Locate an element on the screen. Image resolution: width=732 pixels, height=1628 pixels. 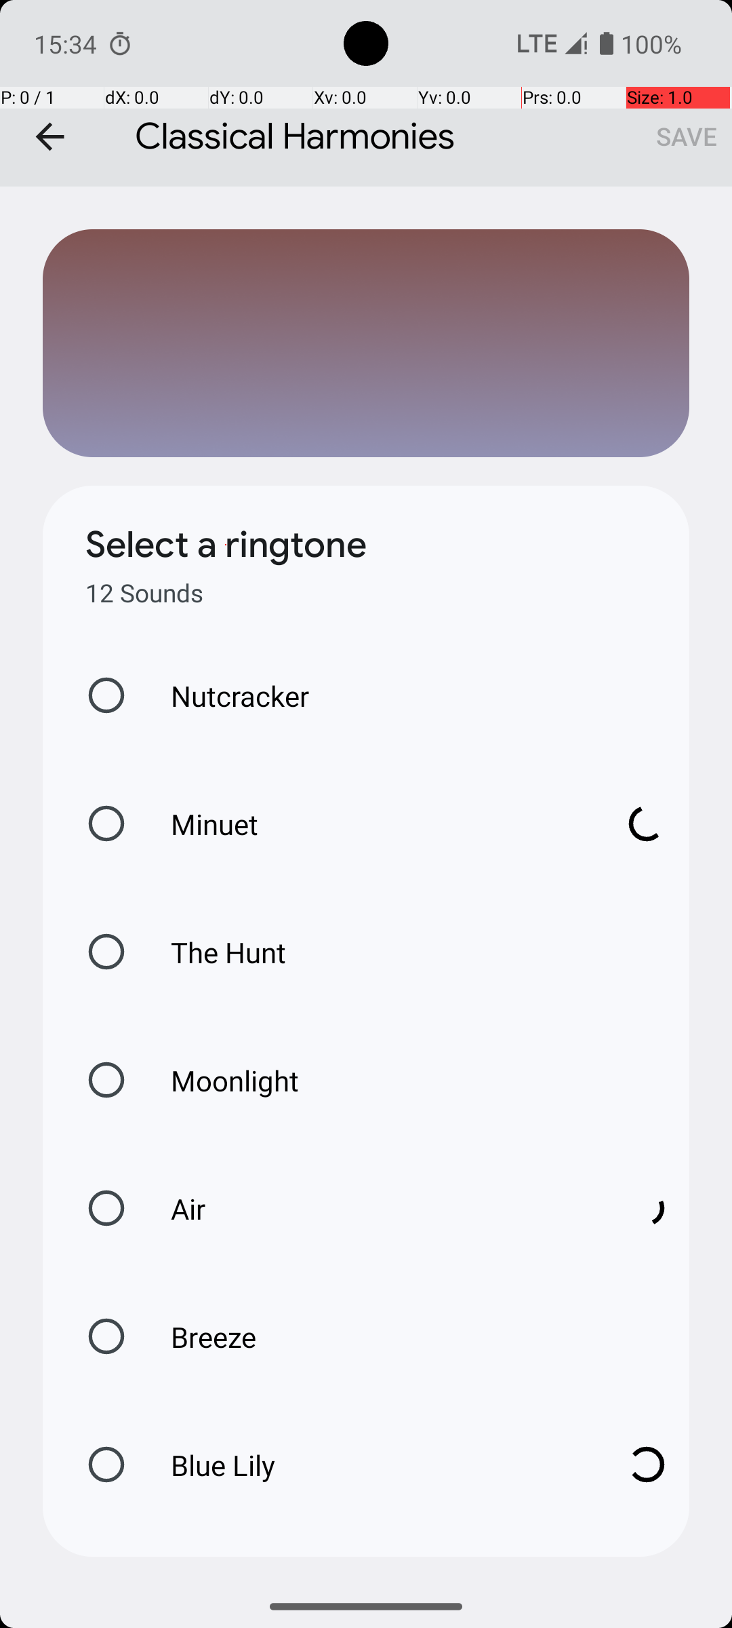
Blue Lily is located at coordinates (373, 1465).